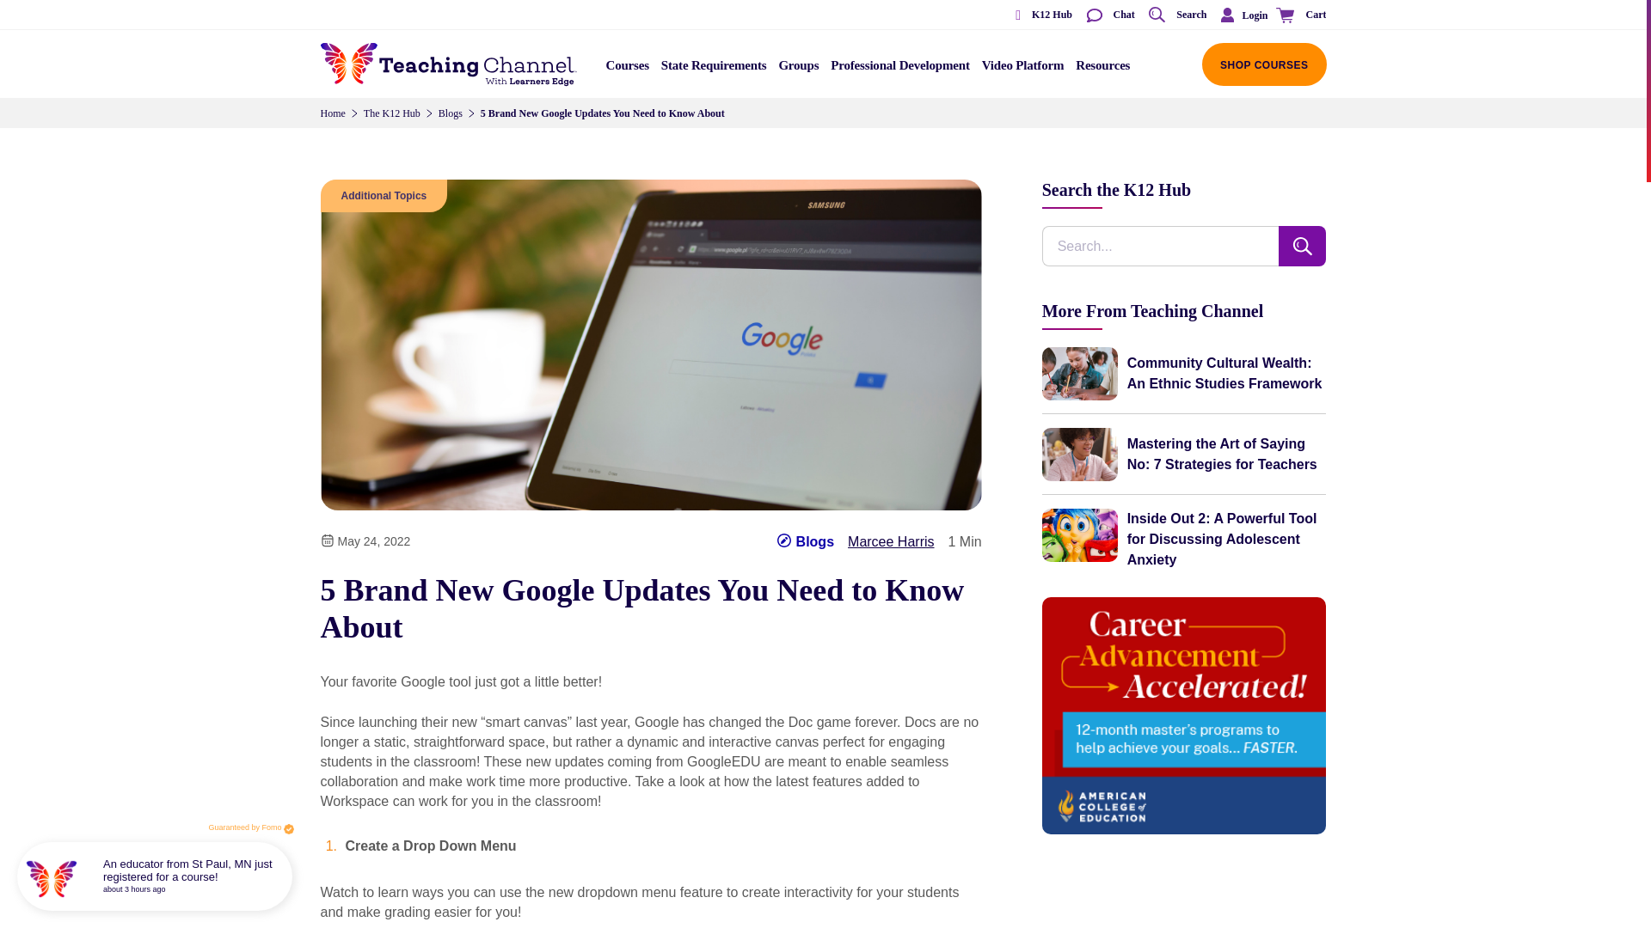 This screenshot has height=928, width=1651. What do you see at coordinates (628, 70) in the screenshot?
I see `Courses` at bounding box center [628, 70].